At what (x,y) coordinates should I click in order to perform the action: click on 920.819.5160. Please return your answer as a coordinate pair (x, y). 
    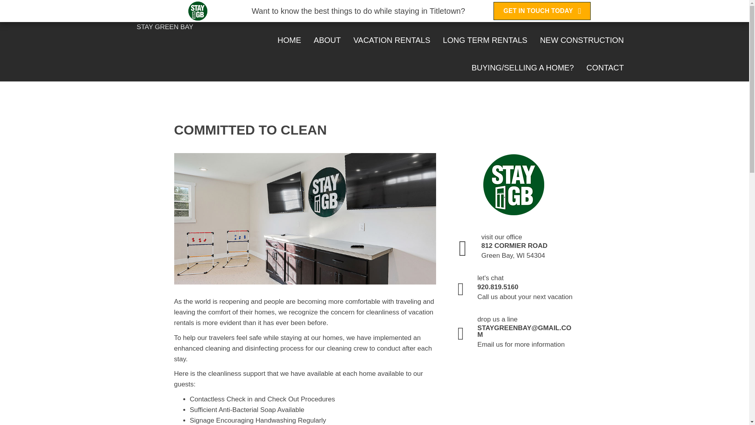
    Looking at the image, I should click on (586, 15).